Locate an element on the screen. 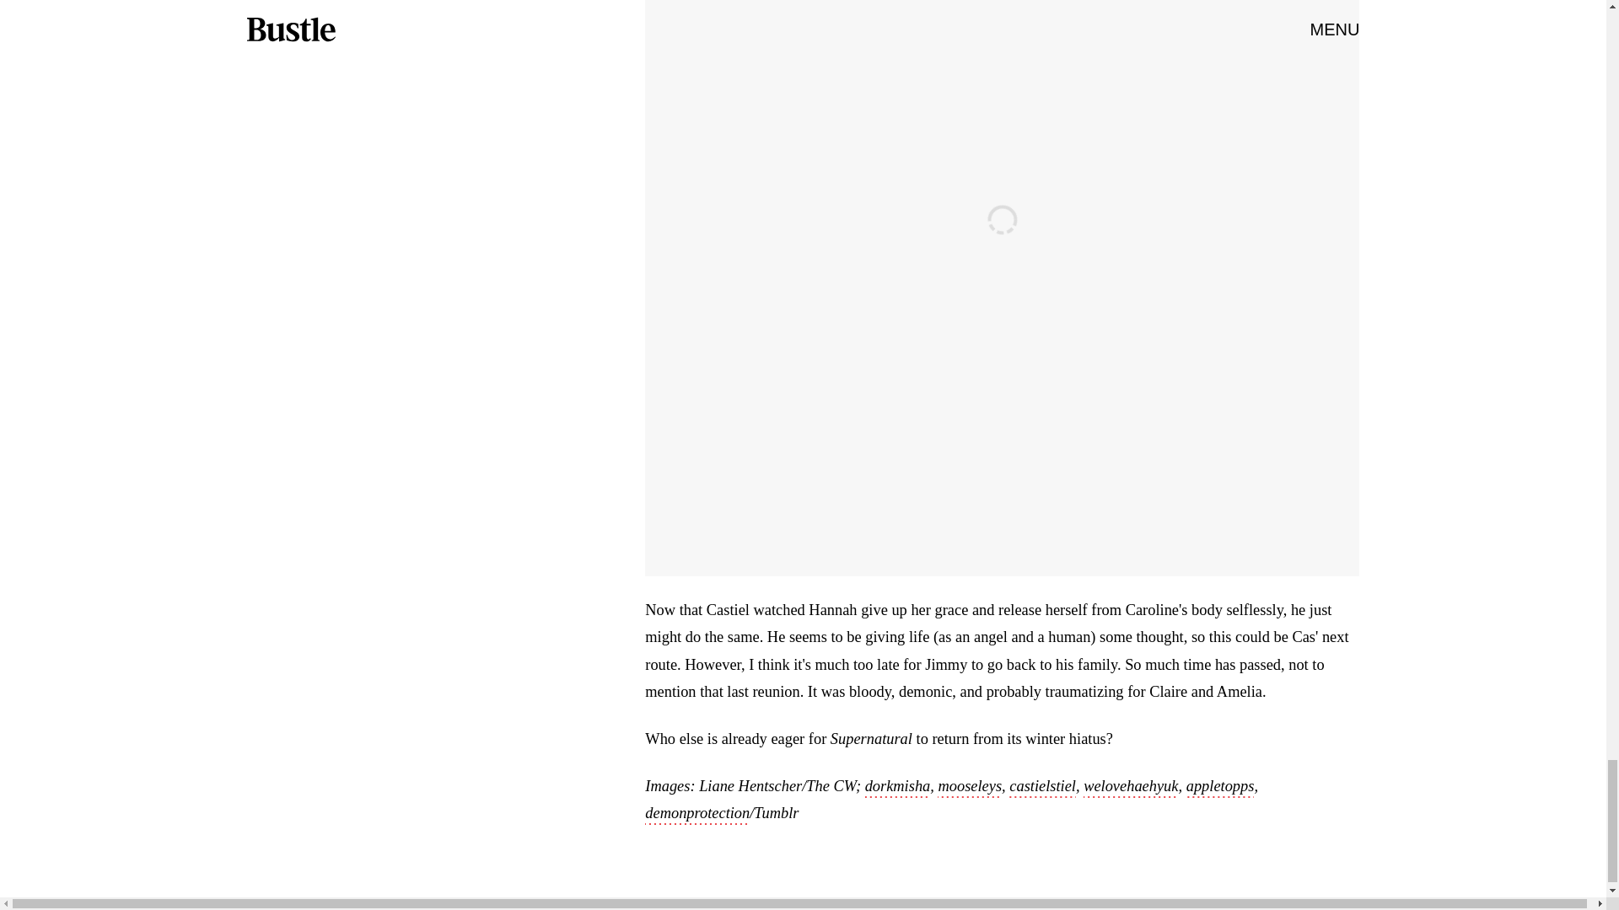 This screenshot has width=1619, height=910. mooseleys is located at coordinates (970, 788).